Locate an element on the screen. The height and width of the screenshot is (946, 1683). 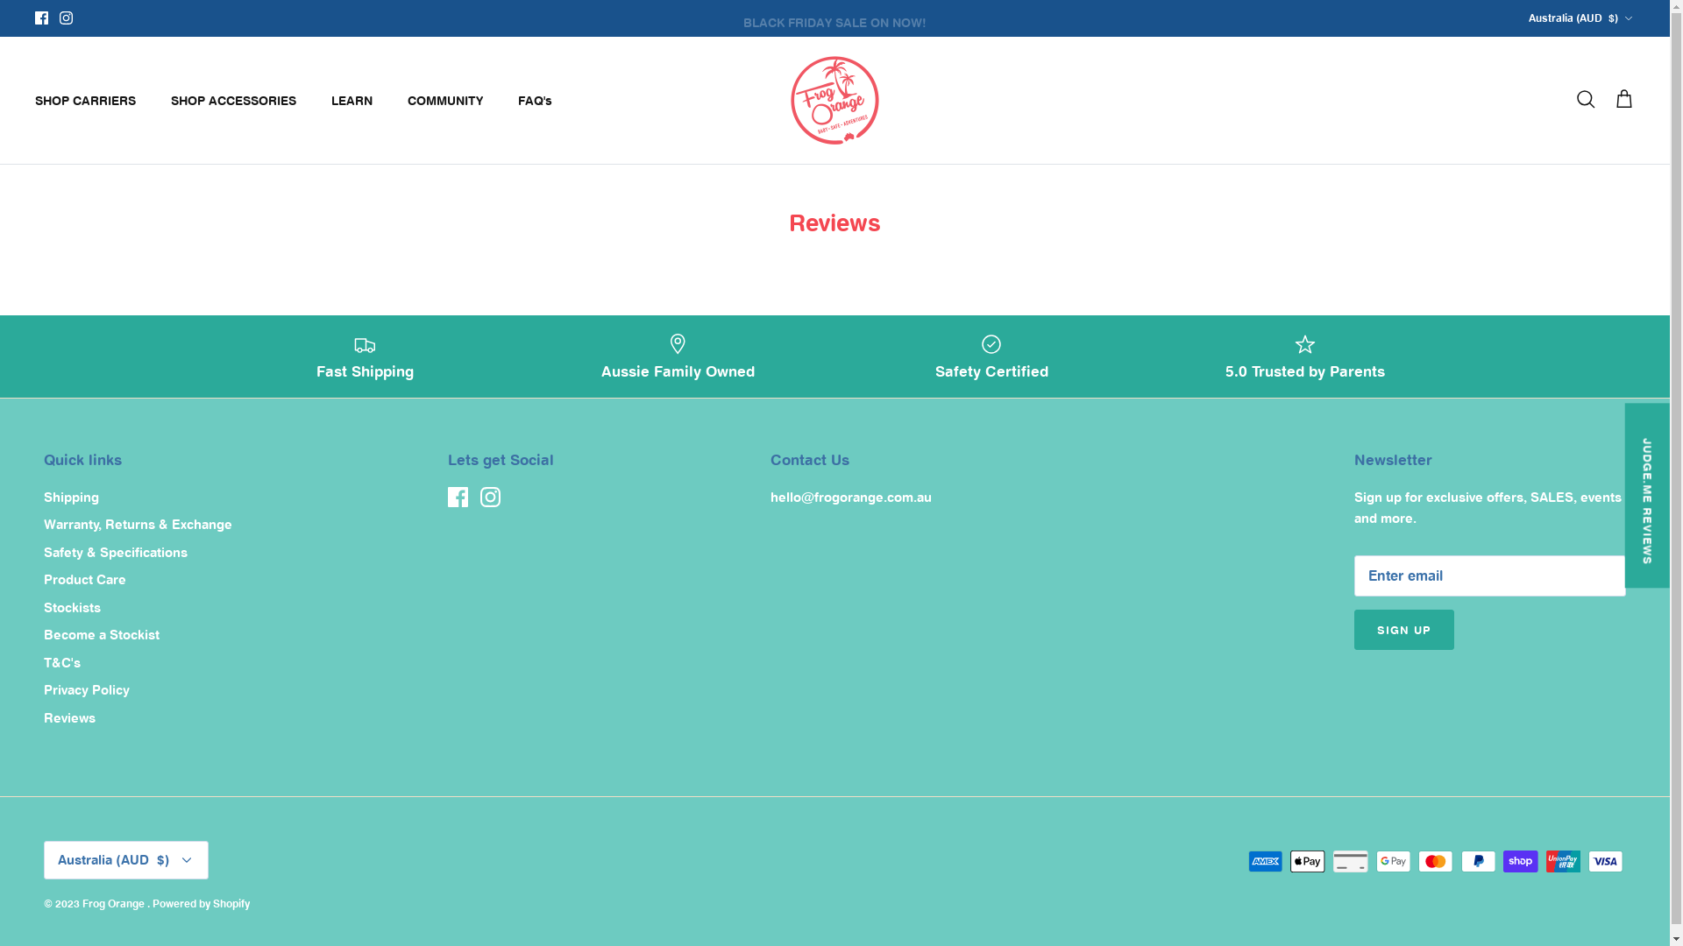
Search is located at coordinates (1586, 100).